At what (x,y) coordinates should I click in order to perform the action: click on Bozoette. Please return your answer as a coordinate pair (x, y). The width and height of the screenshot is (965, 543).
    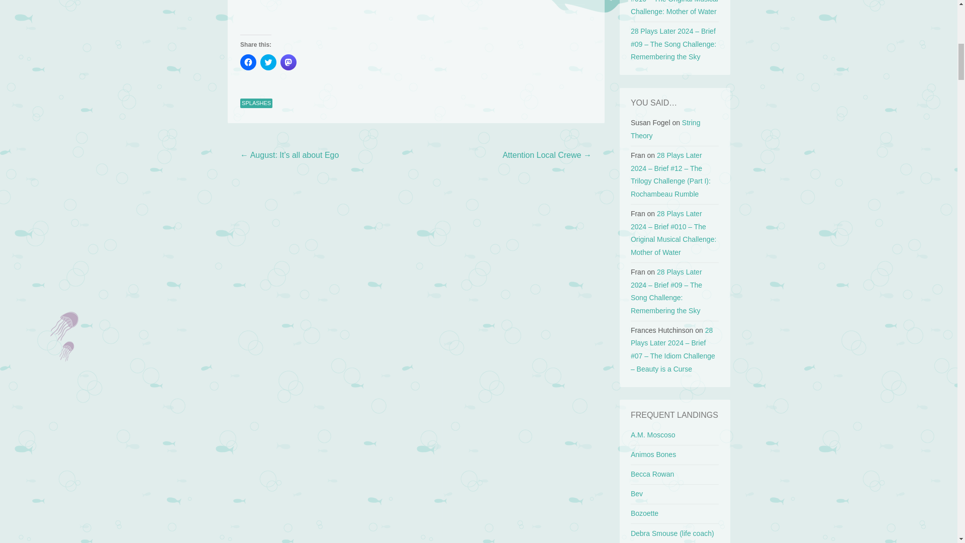
    Looking at the image, I should click on (644, 513).